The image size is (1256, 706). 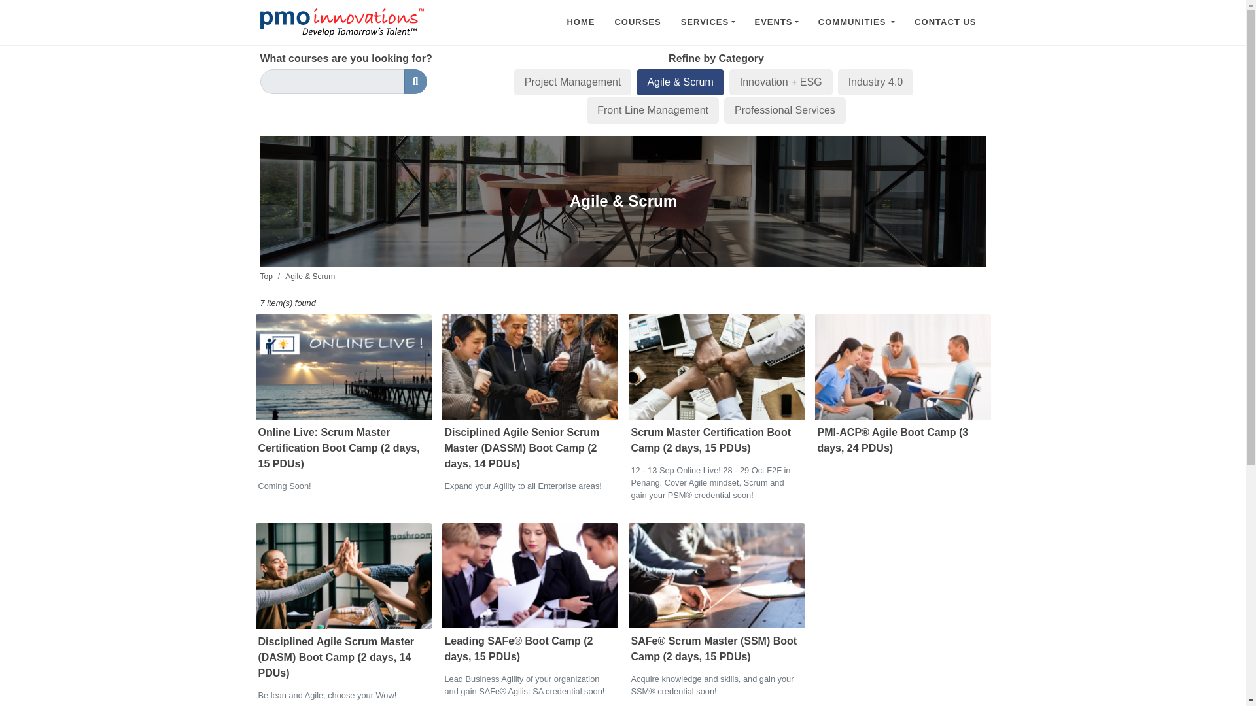 I want to click on Project Management, so click(x=572, y=82).